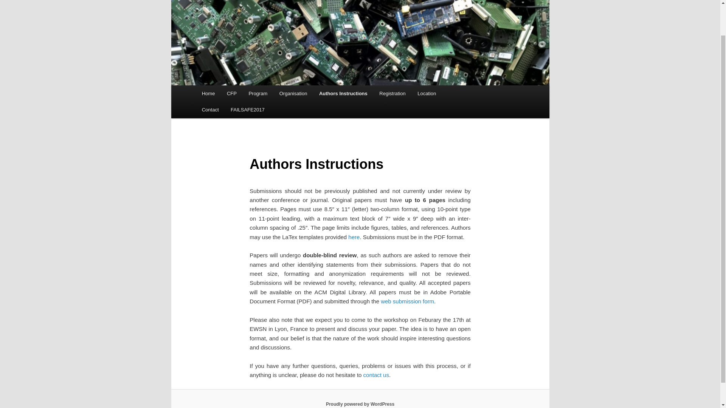  I want to click on Location, so click(427, 93).